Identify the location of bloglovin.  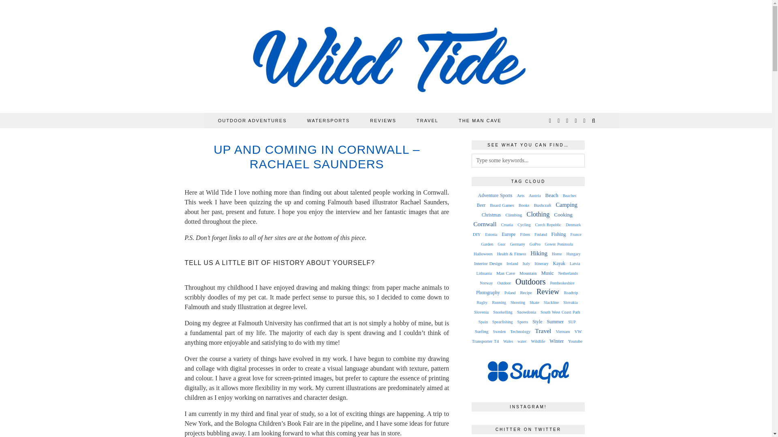
(576, 121).